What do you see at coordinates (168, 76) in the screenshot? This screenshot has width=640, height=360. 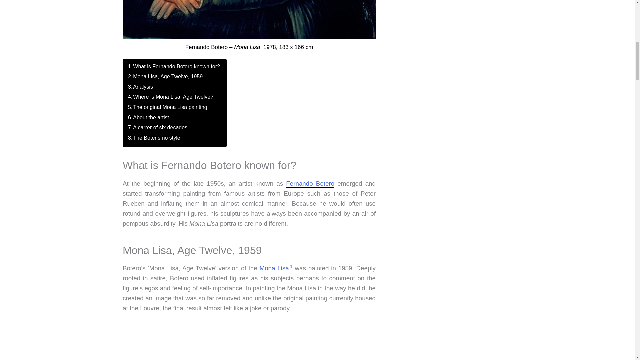 I see `Mona Lisa, Age Twelve, 1959` at bounding box center [168, 76].